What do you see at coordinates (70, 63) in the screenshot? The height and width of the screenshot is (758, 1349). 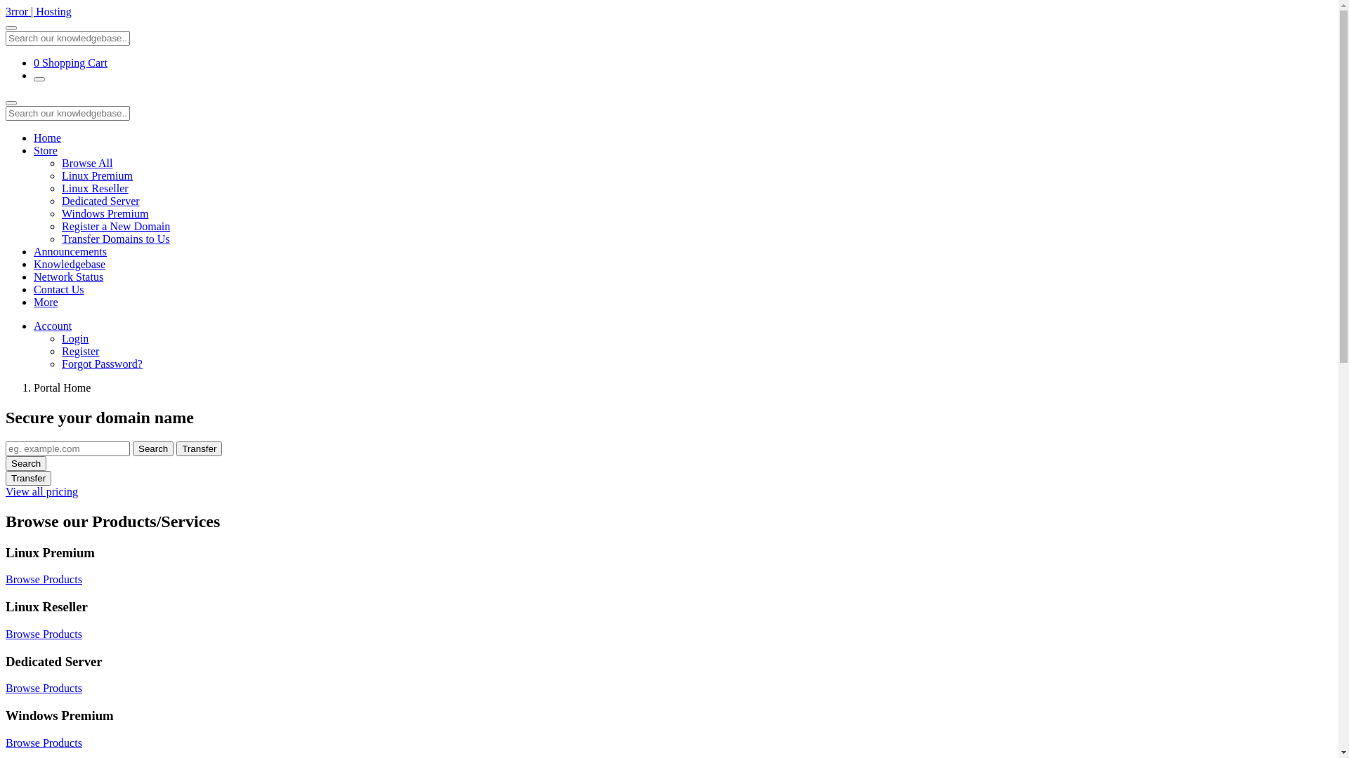 I see `0 Shopping Cart` at bounding box center [70, 63].